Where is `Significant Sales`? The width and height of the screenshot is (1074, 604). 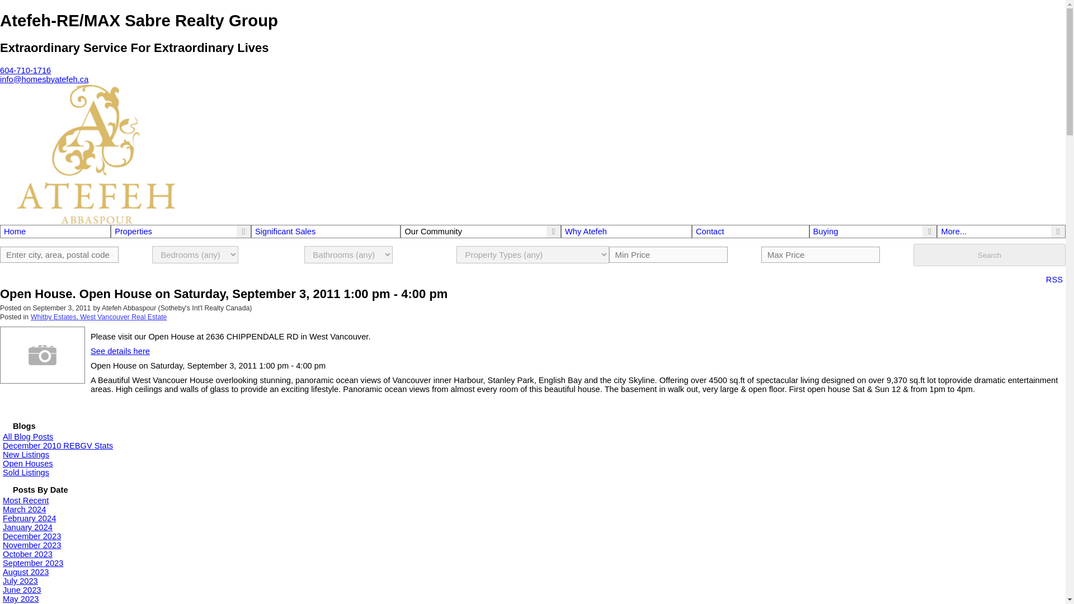
Significant Sales is located at coordinates (326, 232).